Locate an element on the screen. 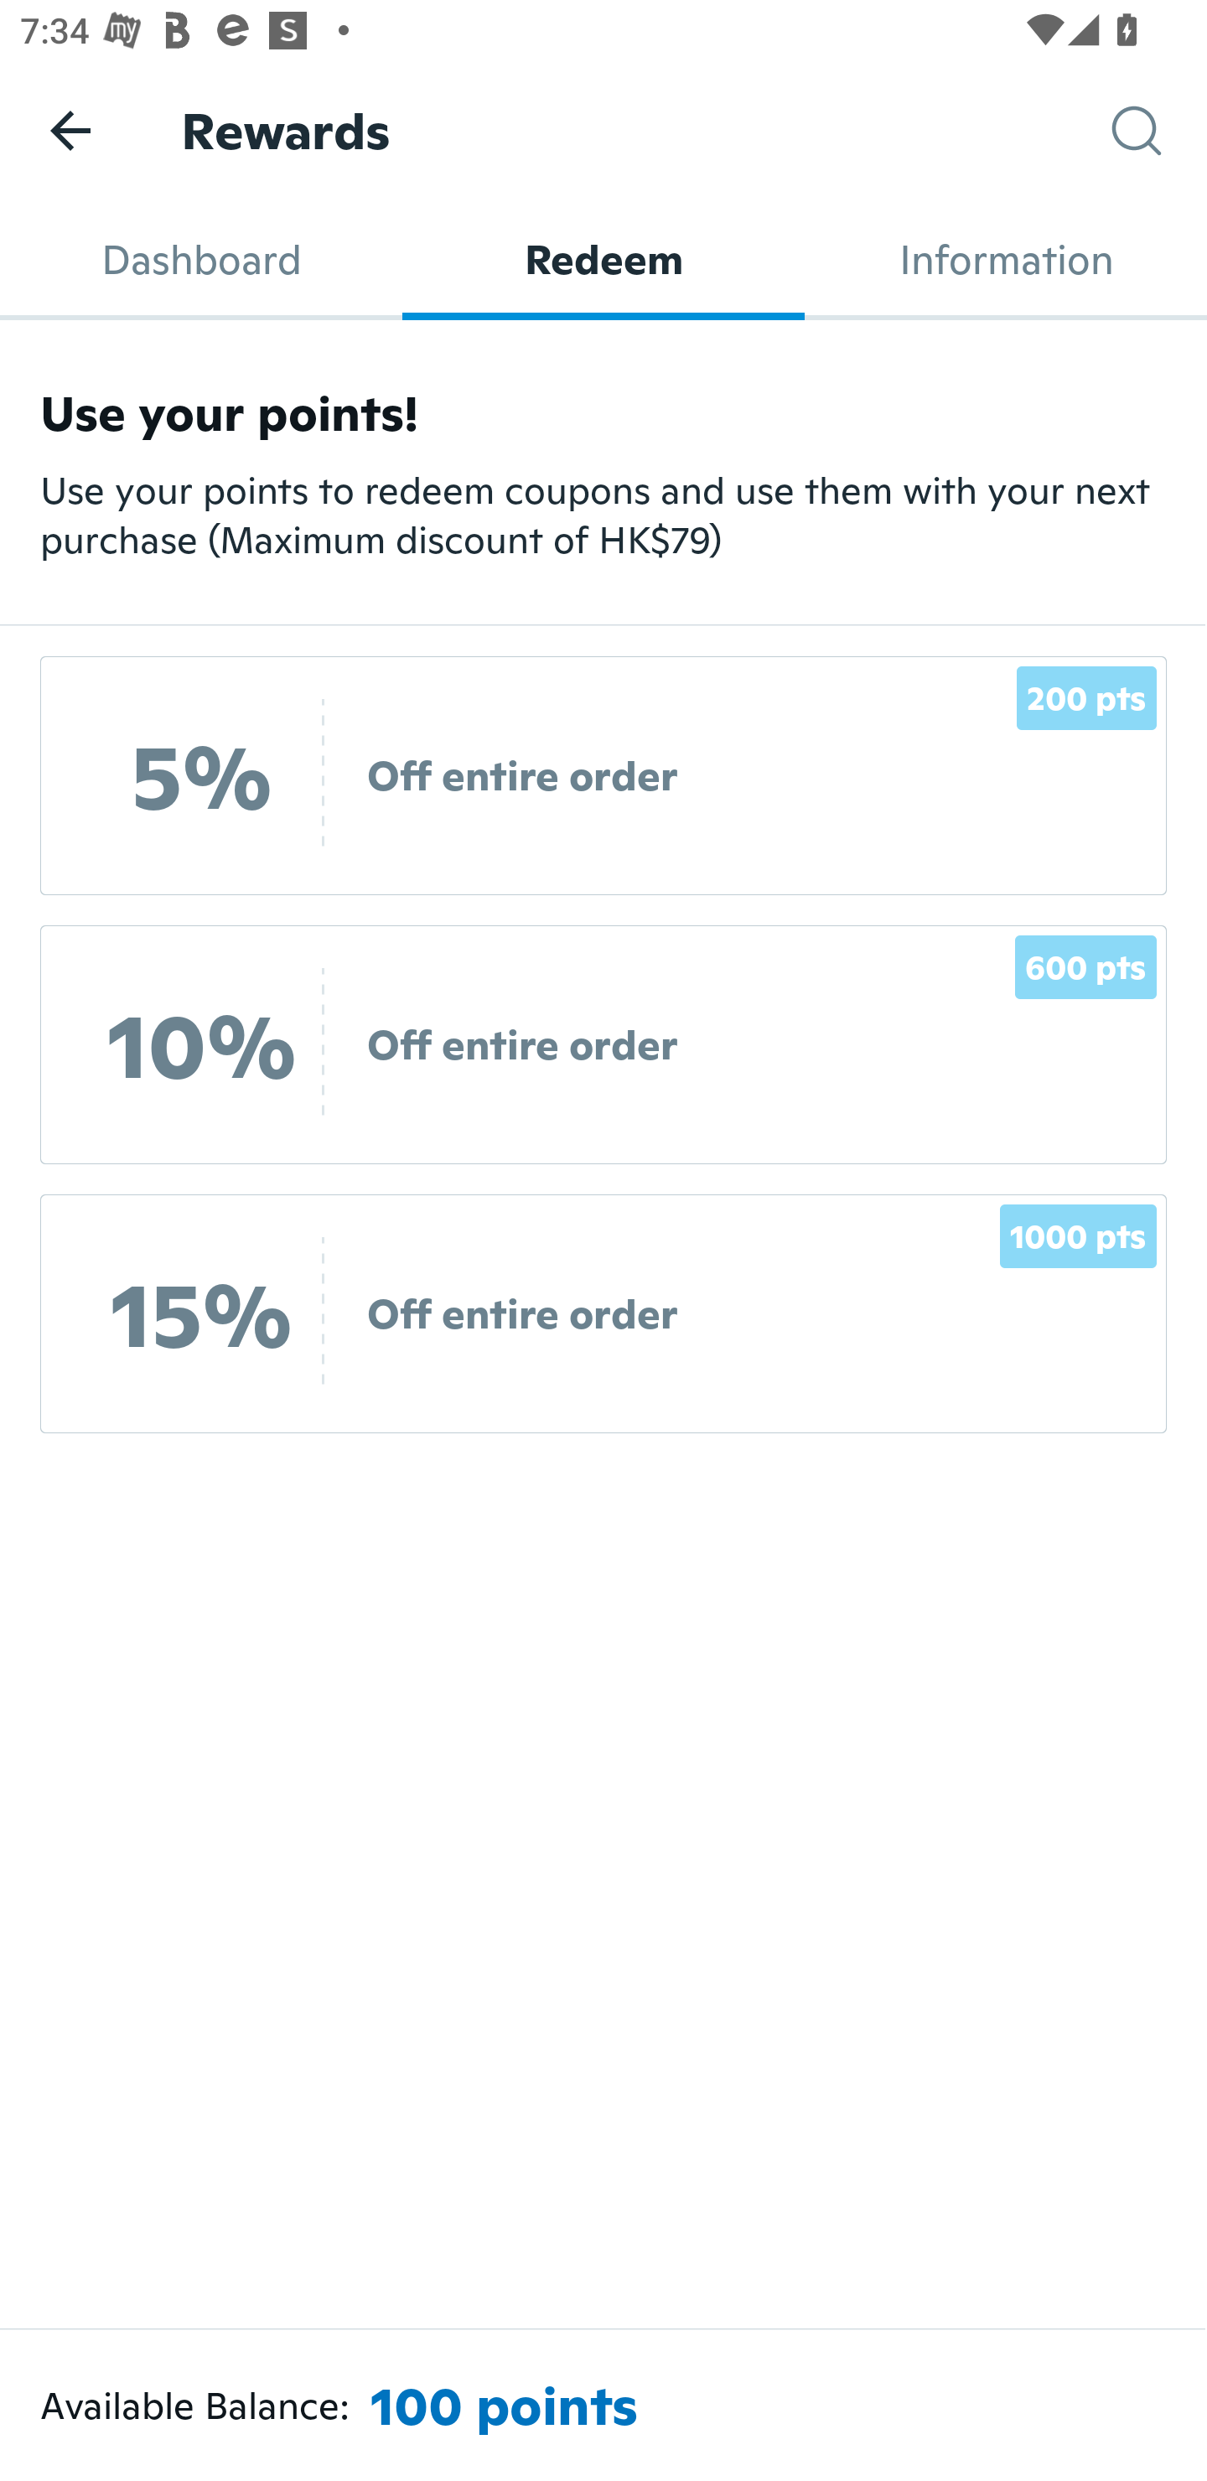 This screenshot has width=1207, height=2481. 15% 1000 pts Off entire order is located at coordinates (603, 1313).